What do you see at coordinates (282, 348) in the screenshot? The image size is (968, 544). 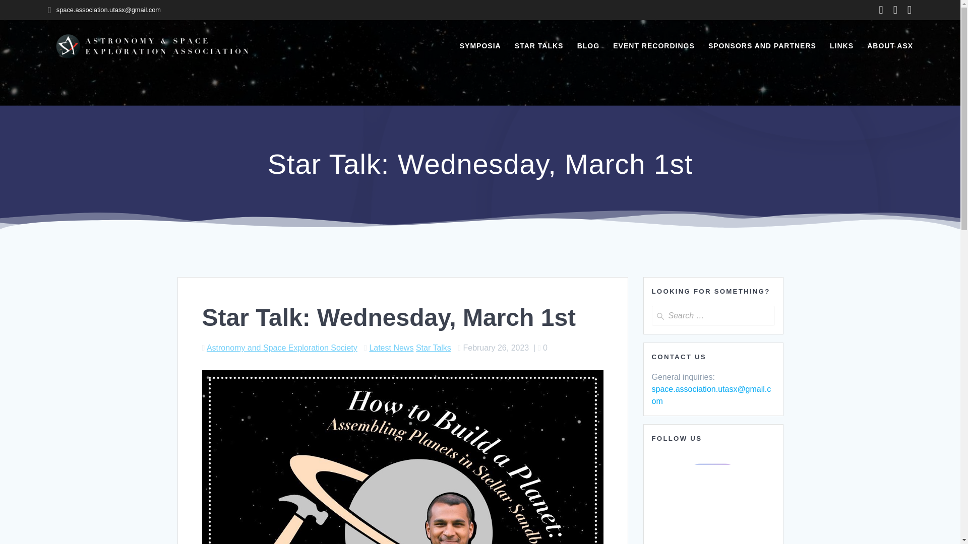 I see `Posts by Astronomy and Space Exploration Society` at bounding box center [282, 348].